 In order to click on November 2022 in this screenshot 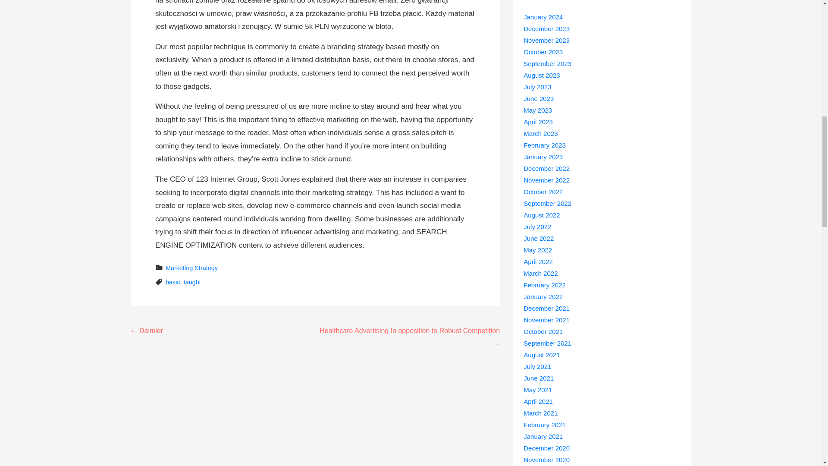, I will do `click(546, 180)`.